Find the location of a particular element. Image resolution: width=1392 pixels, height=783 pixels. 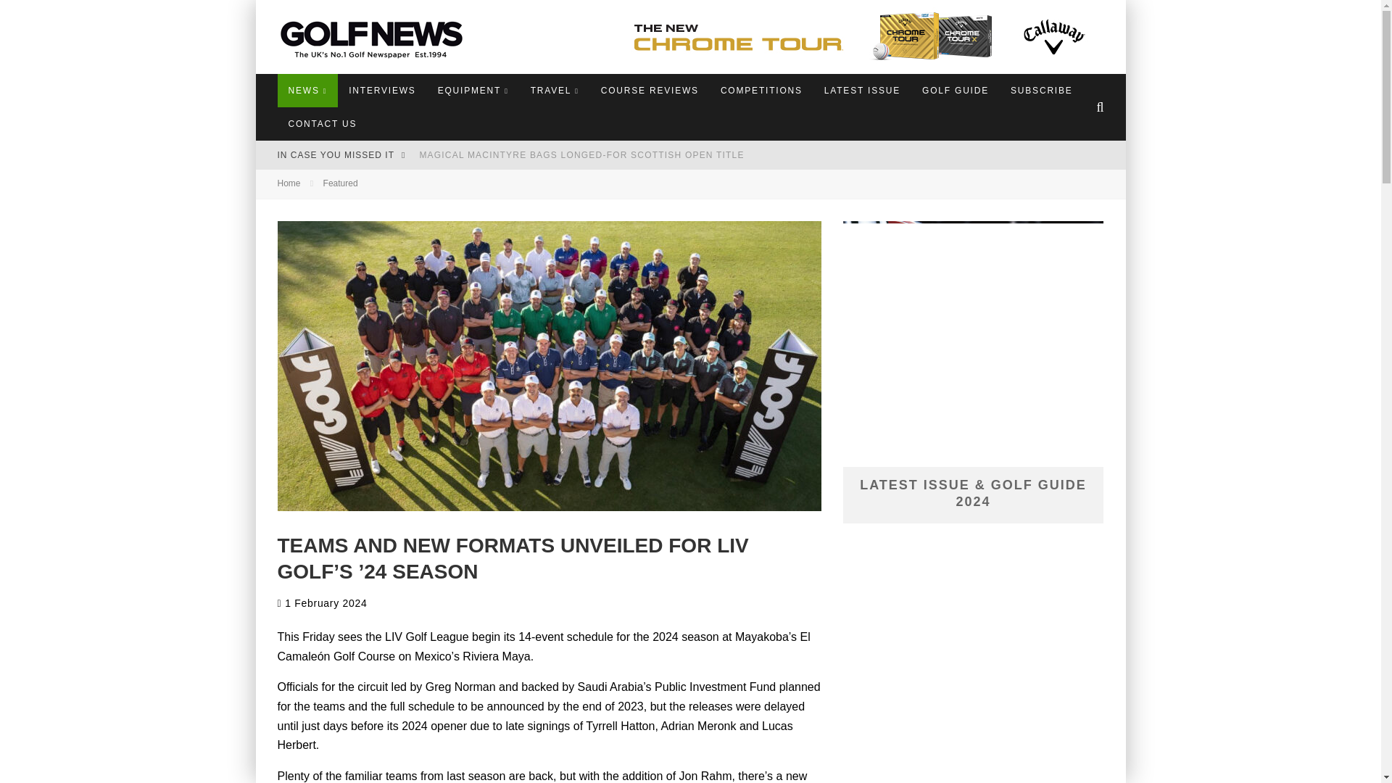

Magical MacIntyre bags longed-for Scottish Open title is located at coordinates (581, 155).